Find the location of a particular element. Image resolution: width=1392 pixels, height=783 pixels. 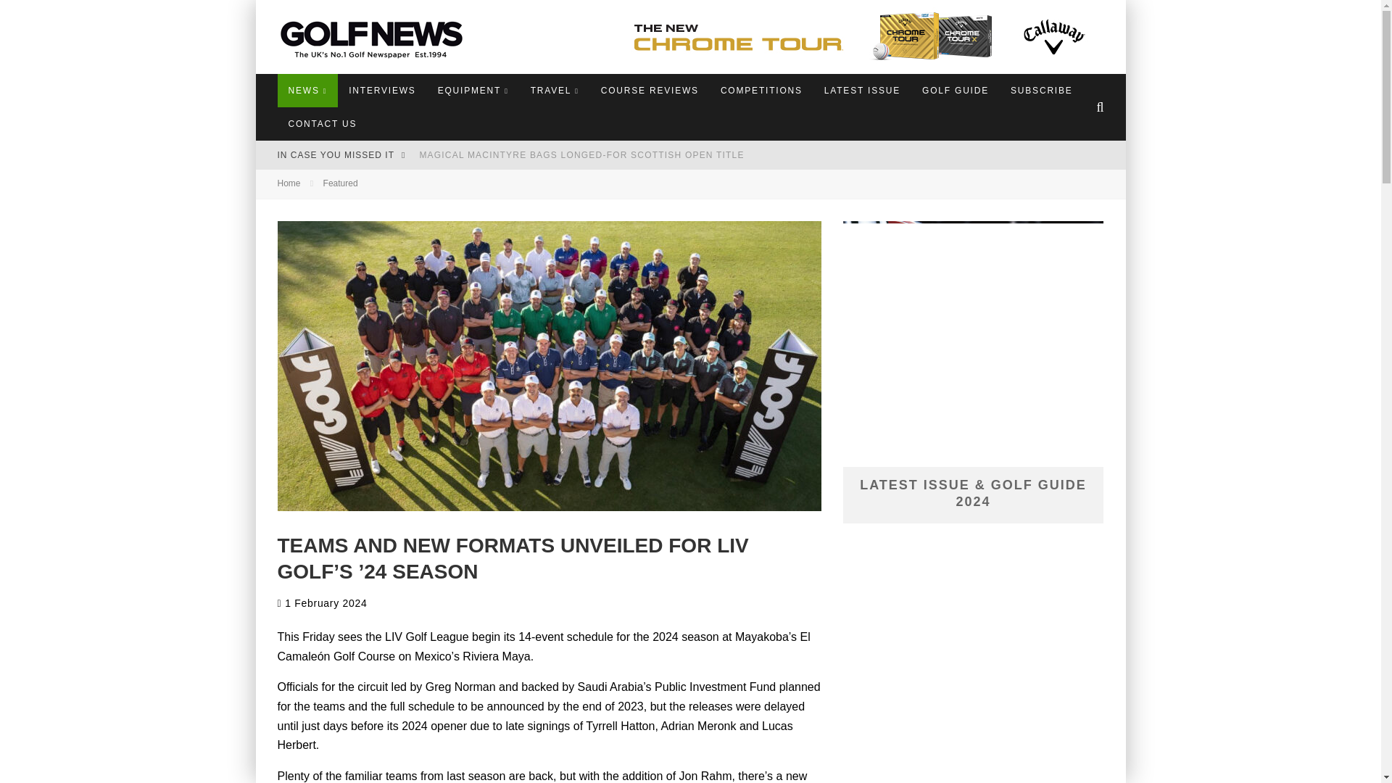

Magical MacIntyre bags longed-for Scottish Open title is located at coordinates (581, 155).